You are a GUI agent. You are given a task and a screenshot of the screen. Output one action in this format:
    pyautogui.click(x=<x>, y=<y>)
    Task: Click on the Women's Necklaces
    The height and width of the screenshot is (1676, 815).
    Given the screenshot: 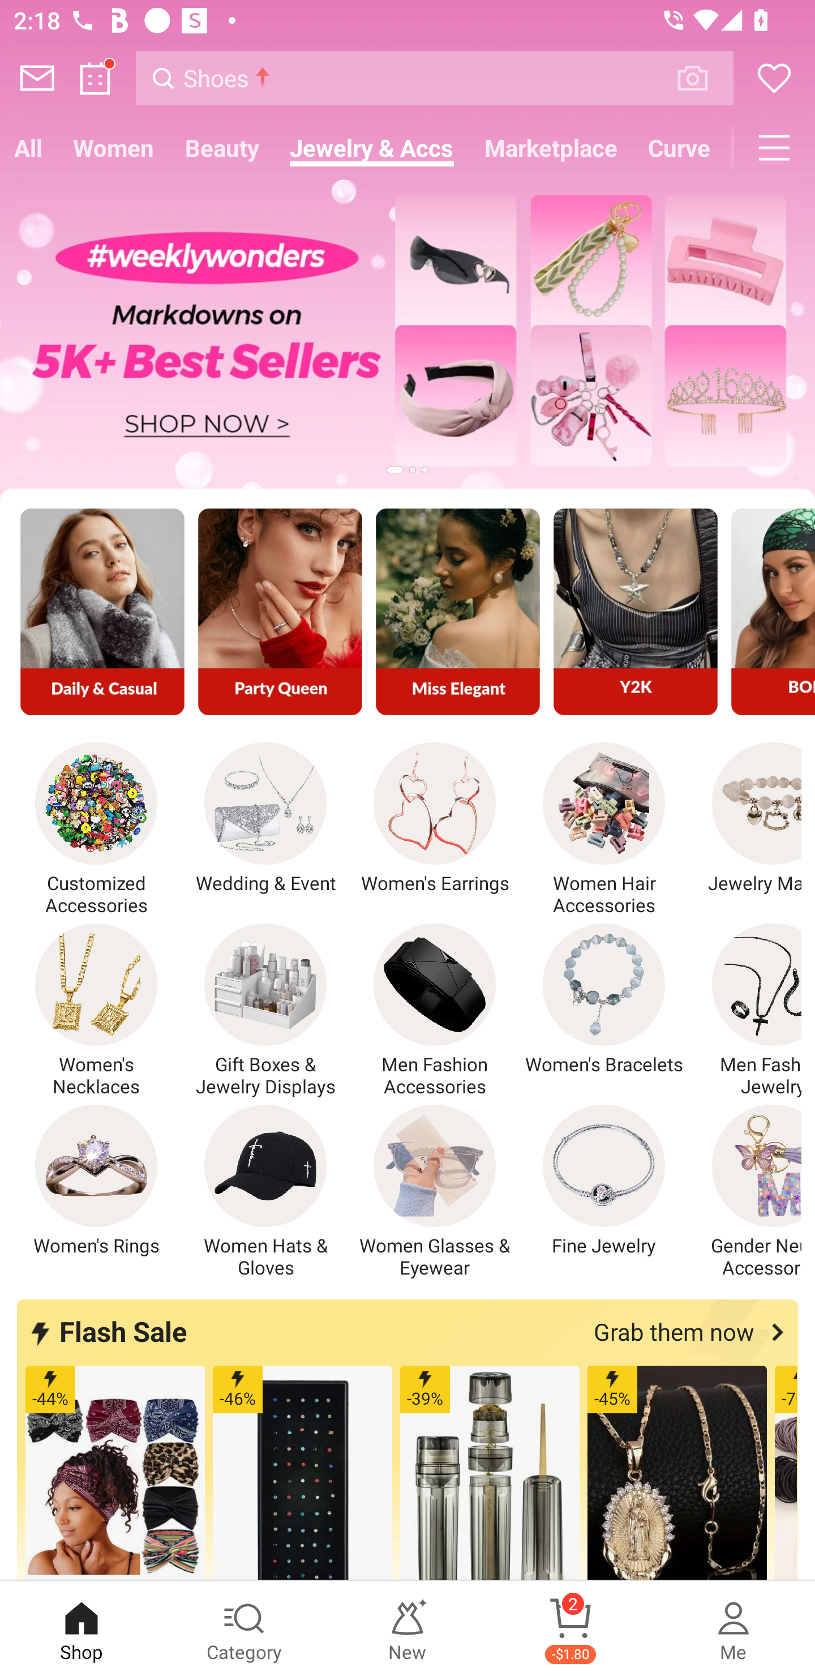 What is the action you would take?
    pyautogui.click(x=96, y=1010)
    